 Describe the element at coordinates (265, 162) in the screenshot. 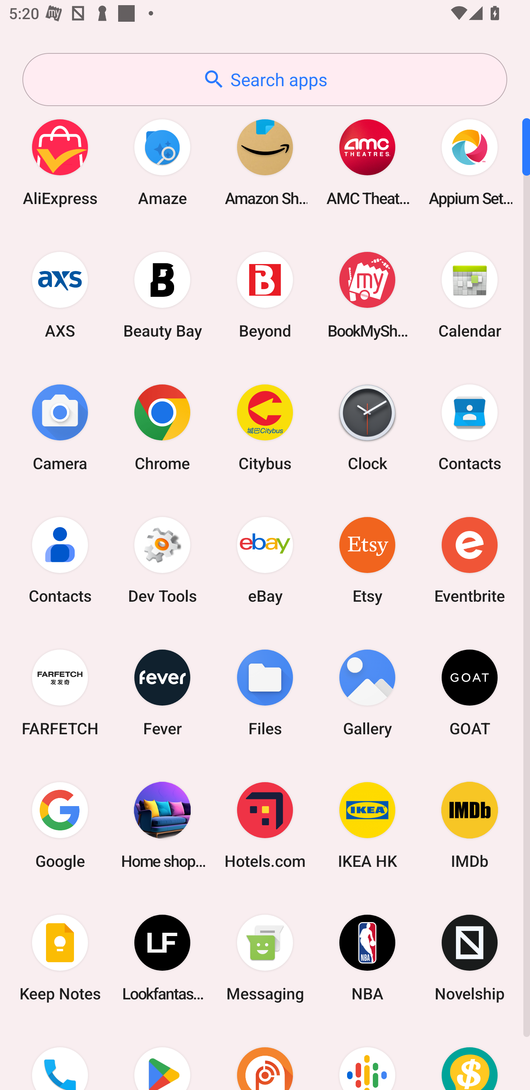

I see `Amazon Shopping` at that location.